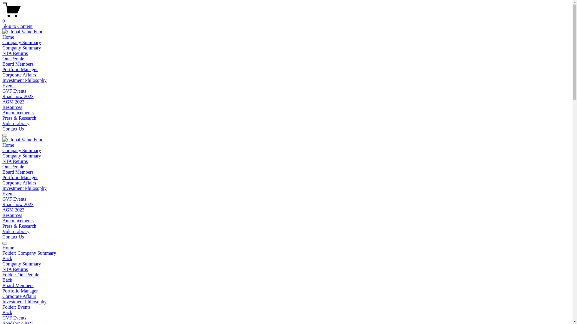 This screenshot has height=324, width=577. Describe the element at coordinates (7, 259) in the screenshot. I see `Back` at that location.